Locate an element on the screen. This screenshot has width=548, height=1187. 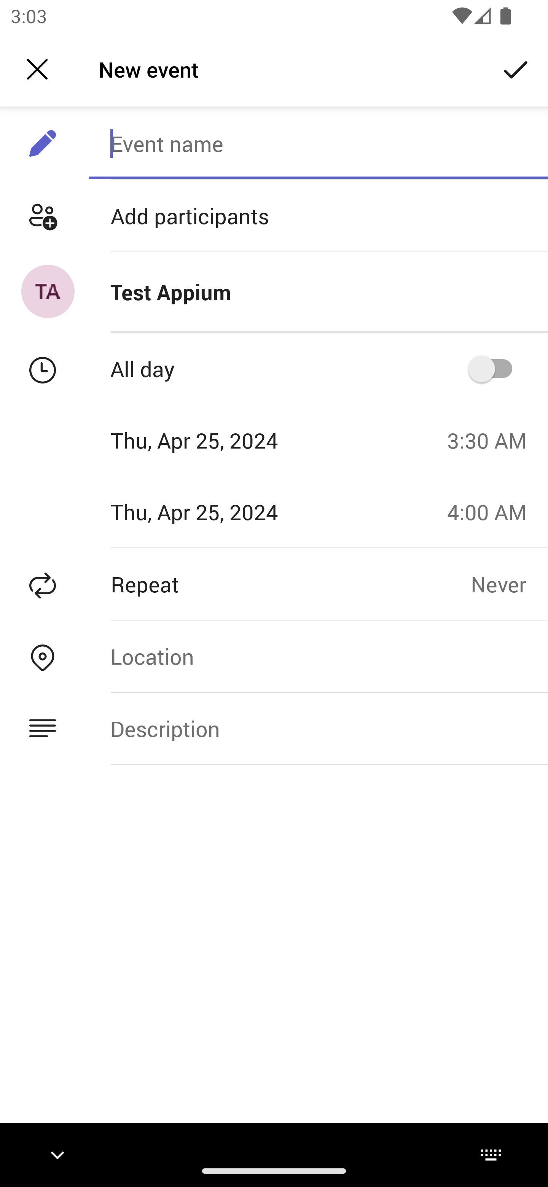
Add participants Add participants option is located at coordinates (274, 216).